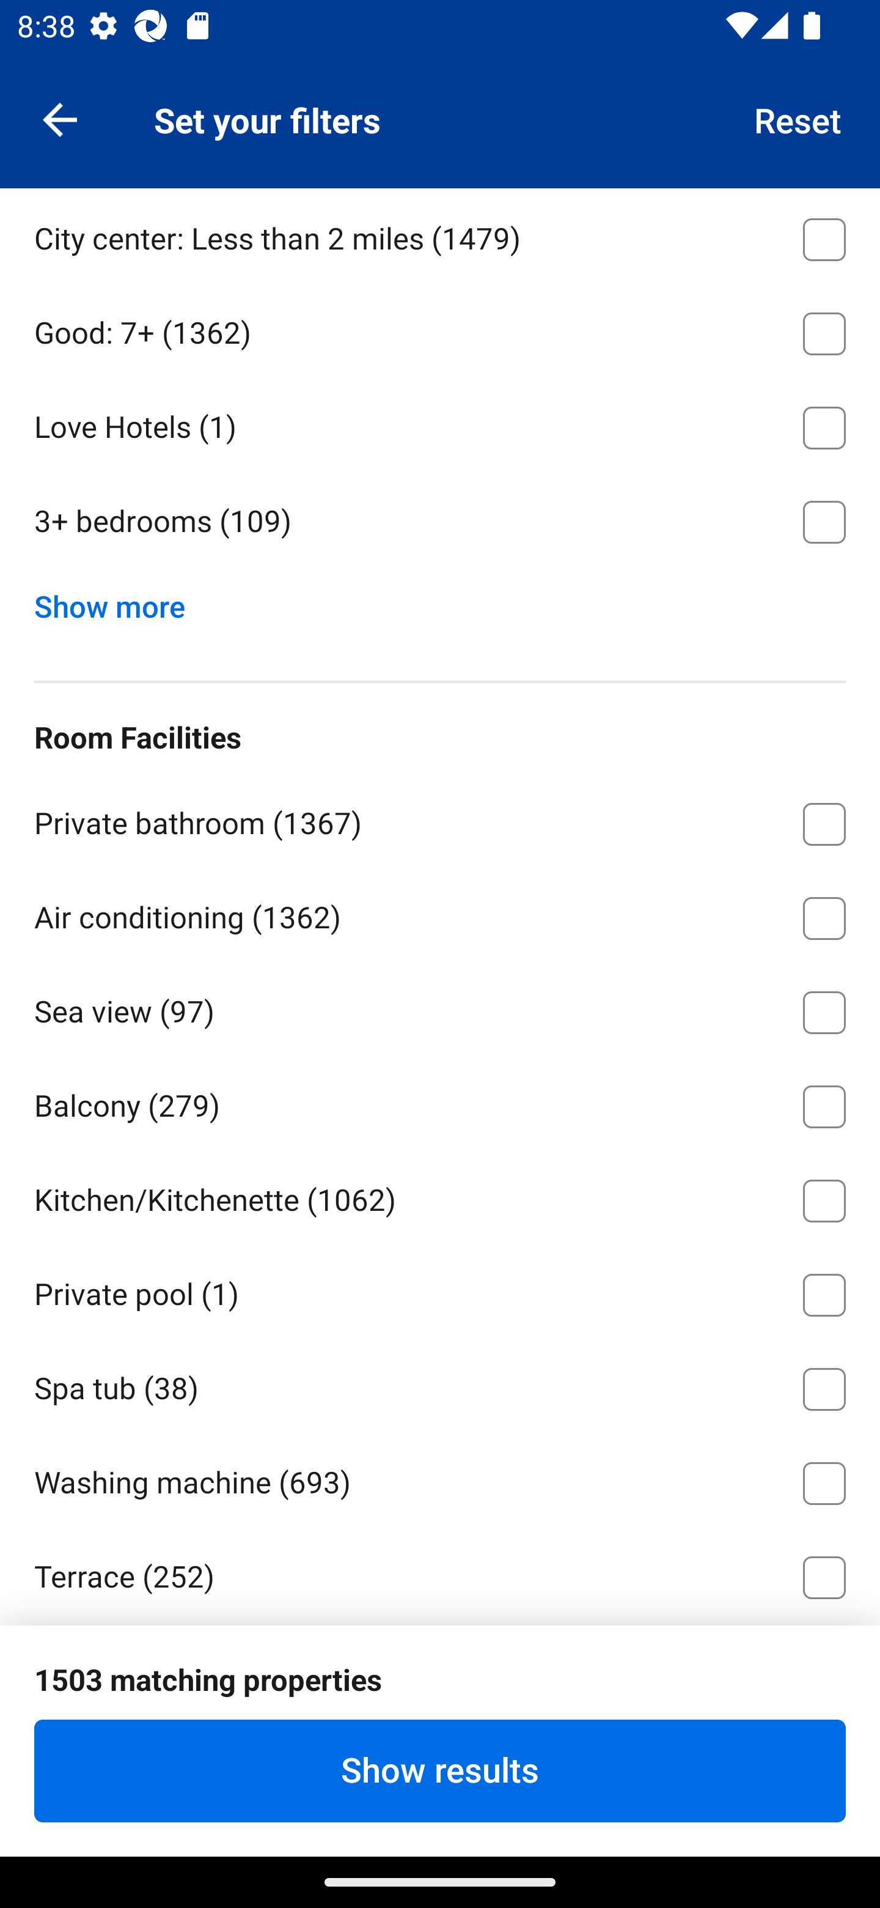  What do you see at coordinates (440, 1103) in the screenshot?
I see `Balcony ⁦(279)` at bounding box center [440, 1103].